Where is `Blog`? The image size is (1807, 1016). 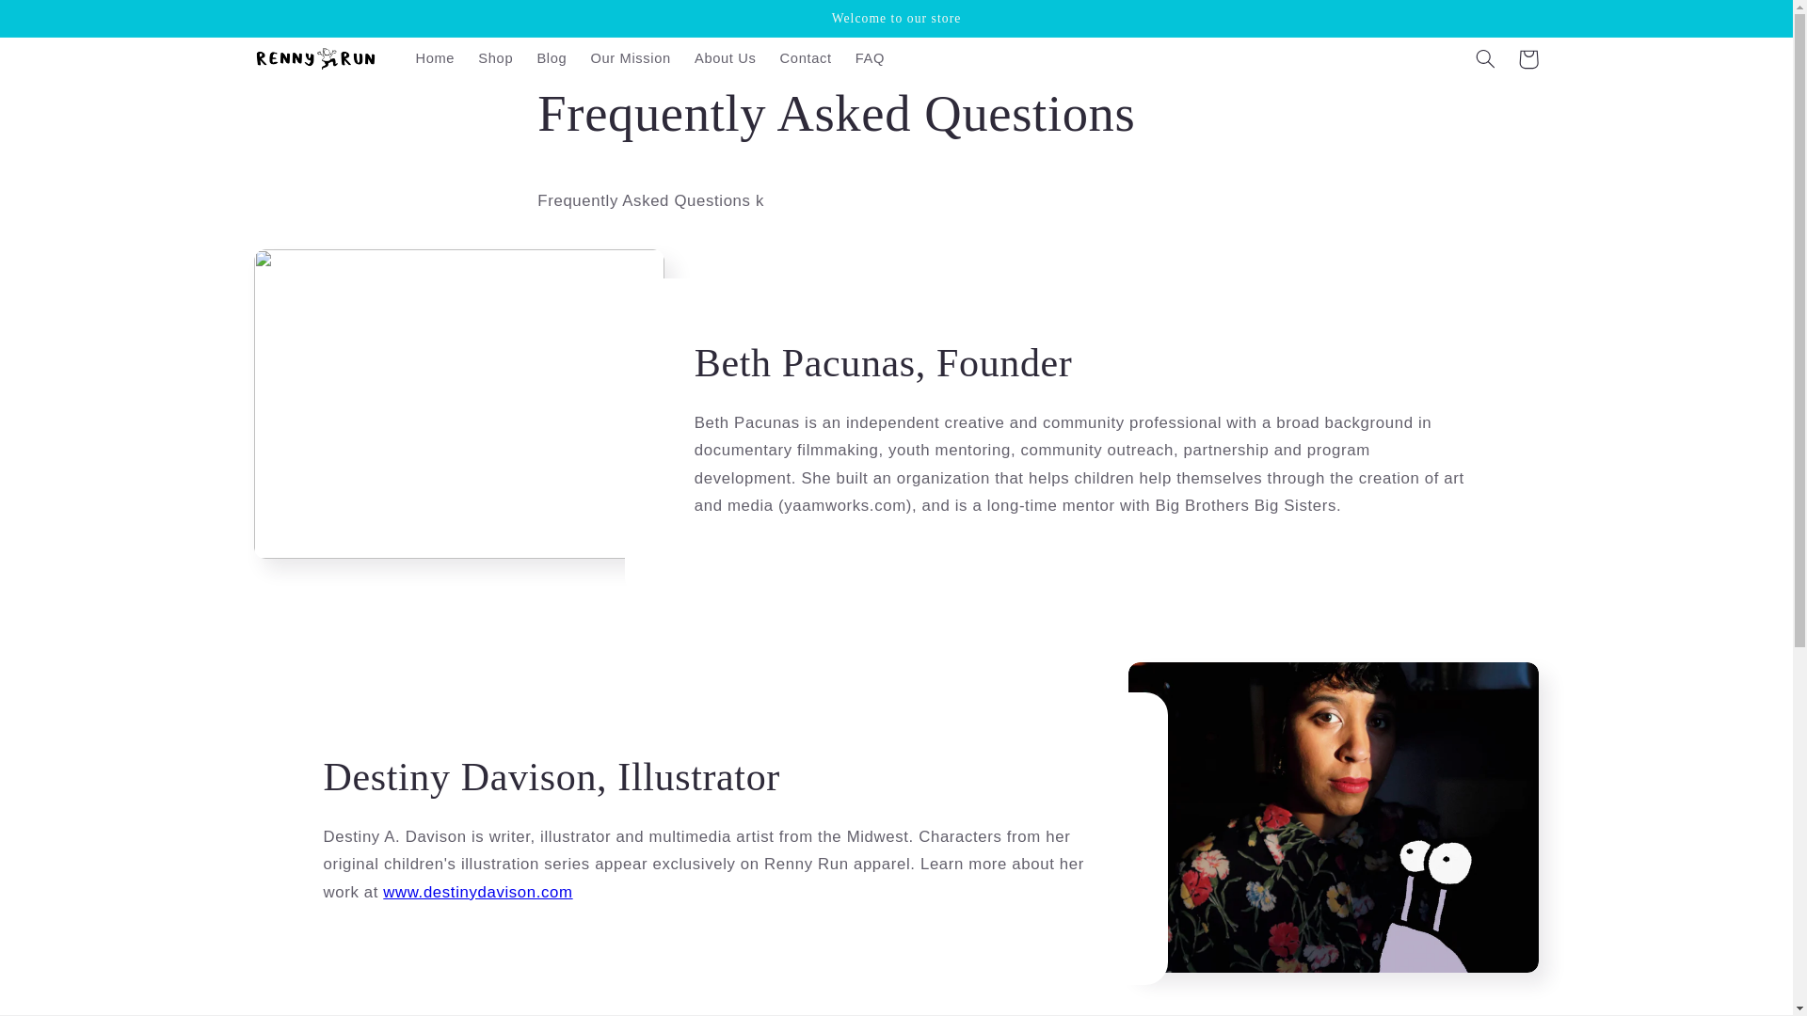 Blog is located at coordinates (552, 59).